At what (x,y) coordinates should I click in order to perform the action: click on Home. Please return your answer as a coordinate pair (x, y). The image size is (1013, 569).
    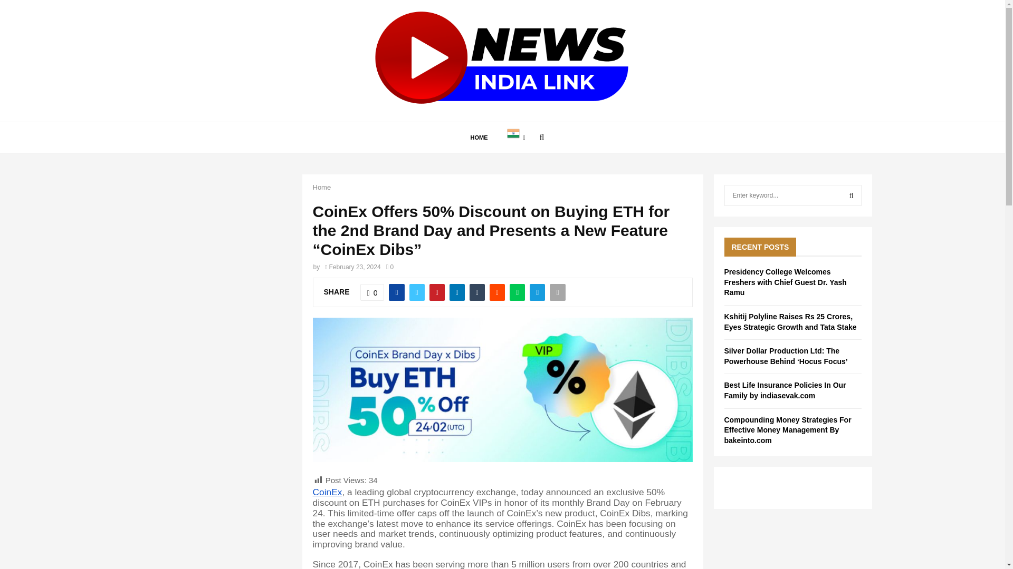
    Looking at the image, I should click on (321, 187).